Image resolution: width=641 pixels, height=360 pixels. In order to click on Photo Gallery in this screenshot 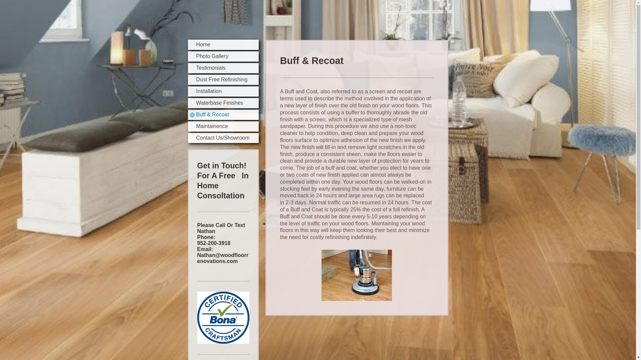, I will do `click(223, 56)`.